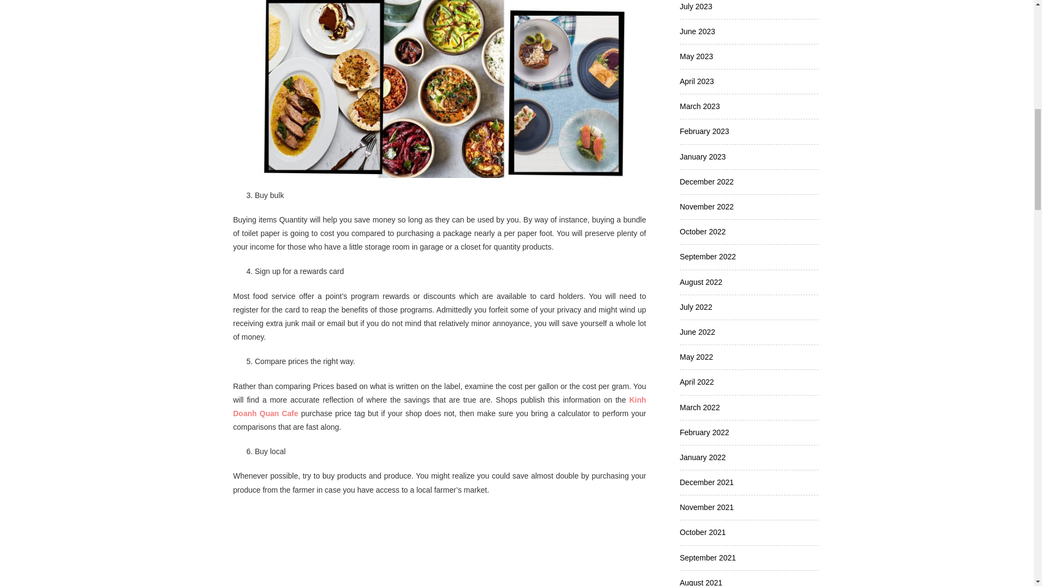 Image resolution: width=1042 pixels, height=586 pixels. I want to click on September 2022, so click(707, 256).